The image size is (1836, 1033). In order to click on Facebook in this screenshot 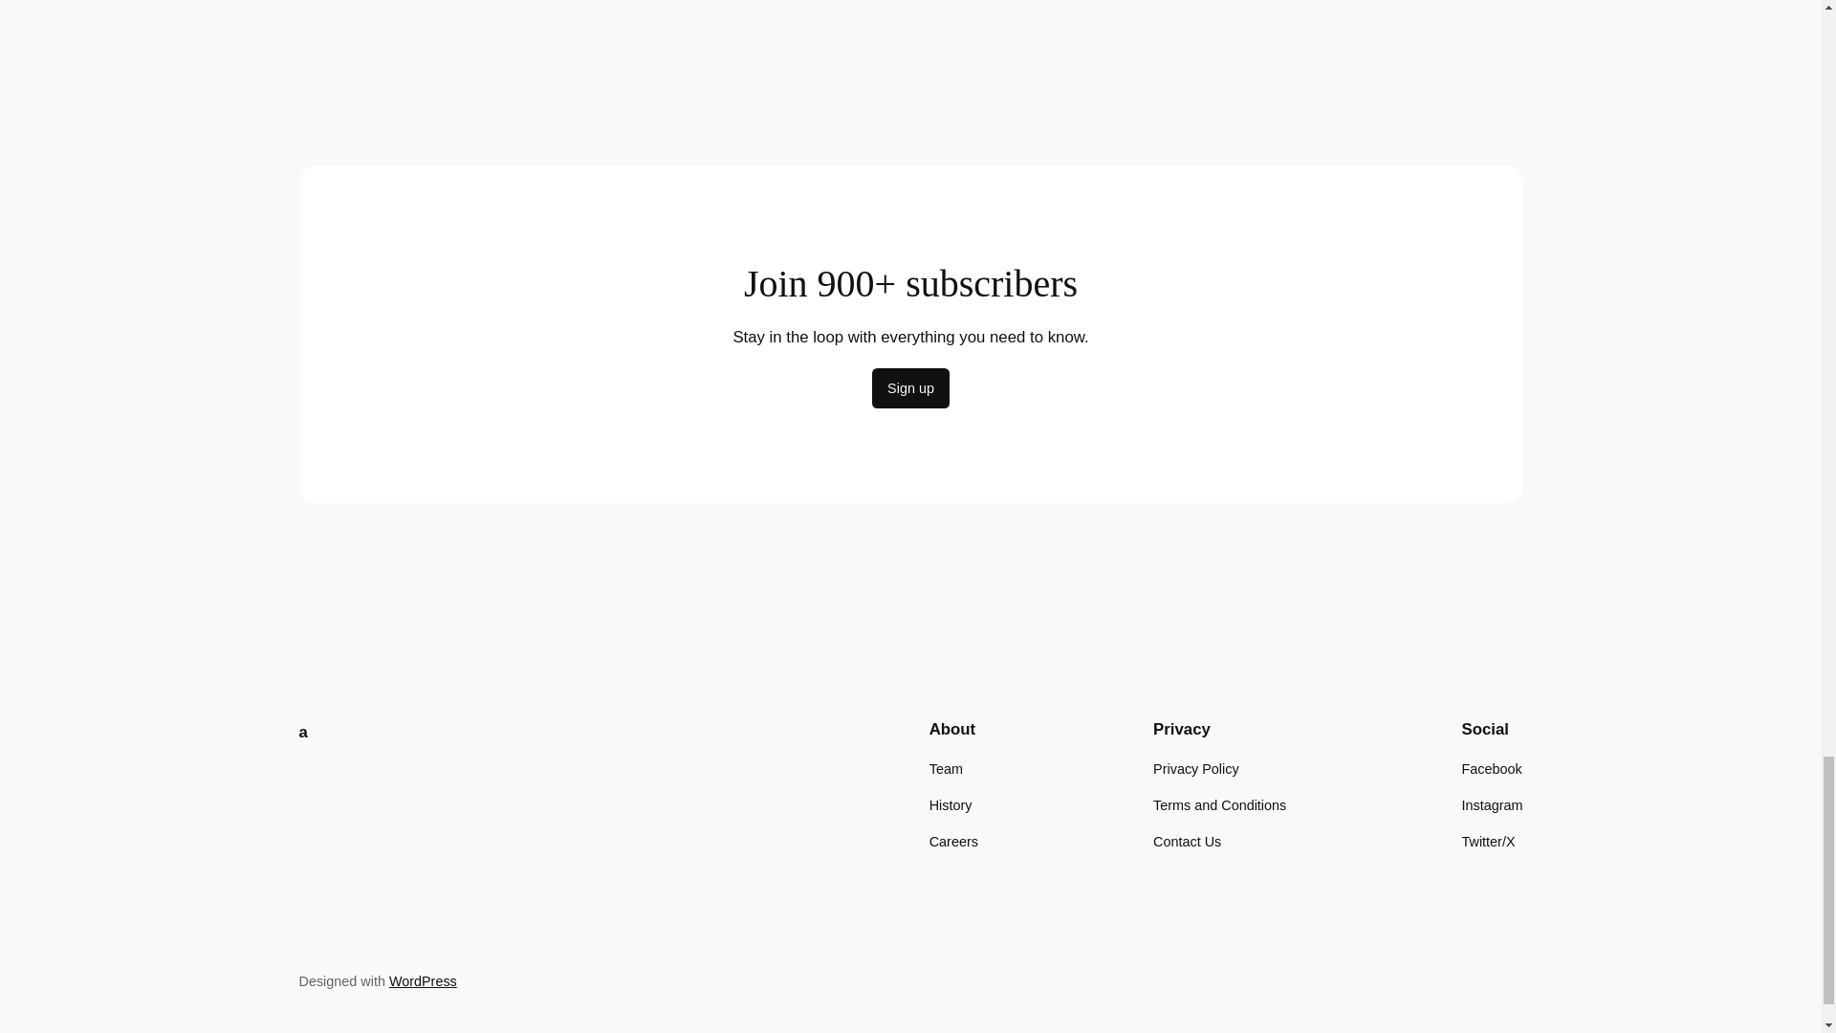, I will do `click(1492, 769)`.